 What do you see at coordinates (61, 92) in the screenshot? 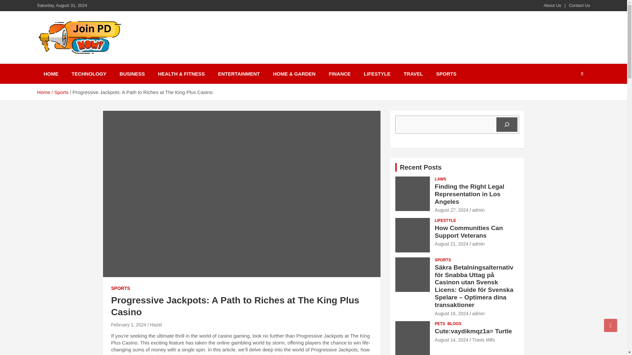
I see `Sports` at bounding box center [61, 92].